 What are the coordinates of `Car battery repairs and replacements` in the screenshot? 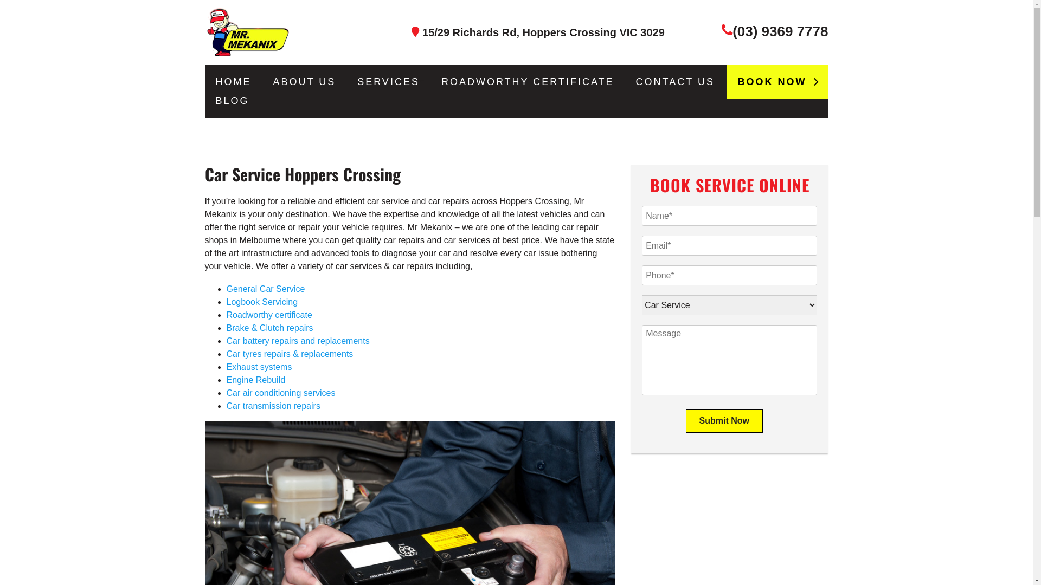 It's located at (298, 341).